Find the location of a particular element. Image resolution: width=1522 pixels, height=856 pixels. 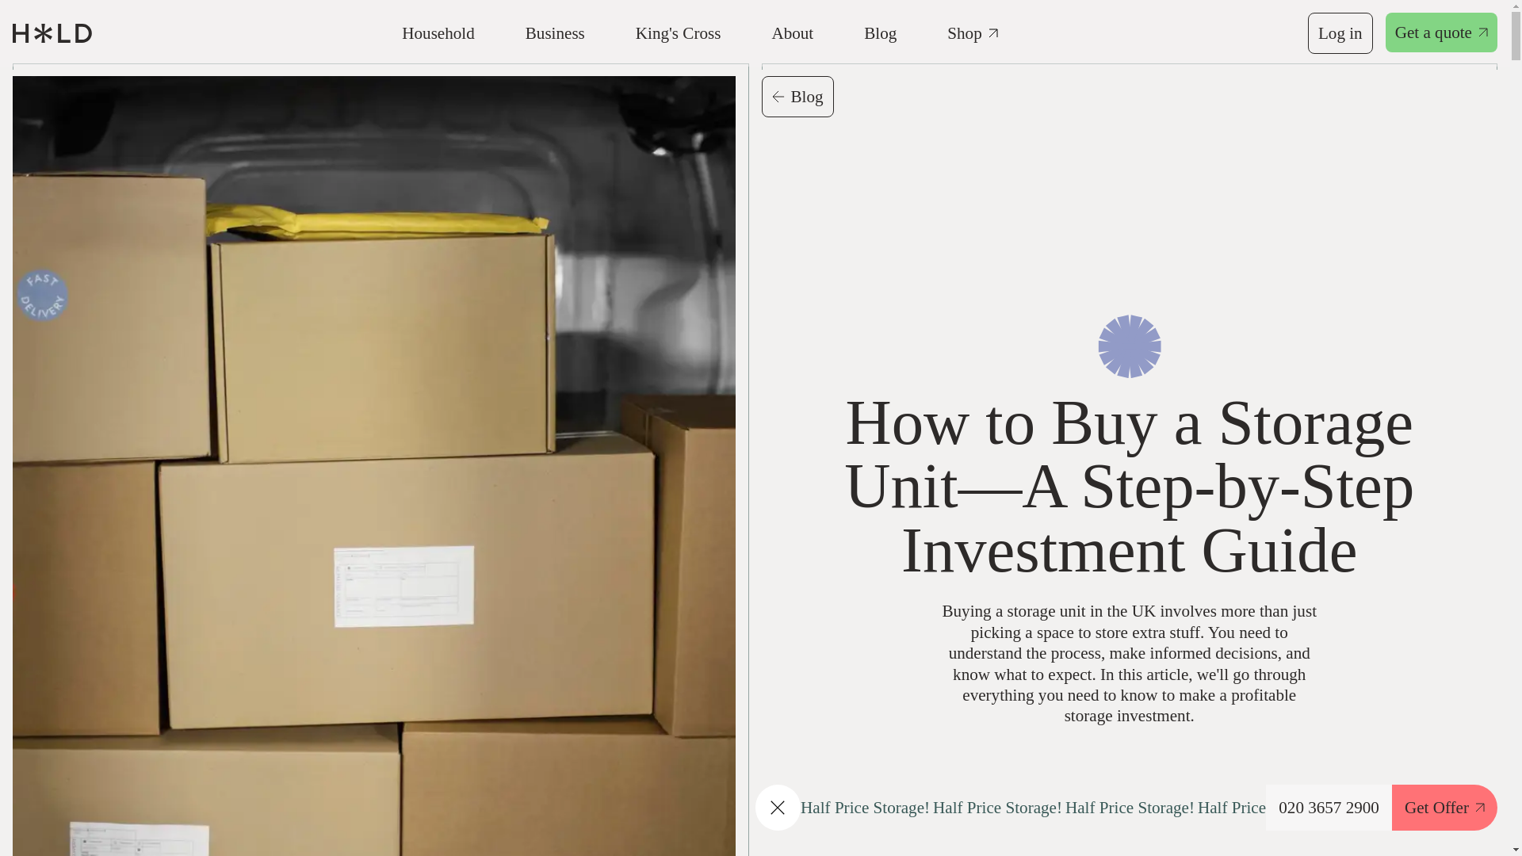

Get a quote is located at coordinates (1441, 32).